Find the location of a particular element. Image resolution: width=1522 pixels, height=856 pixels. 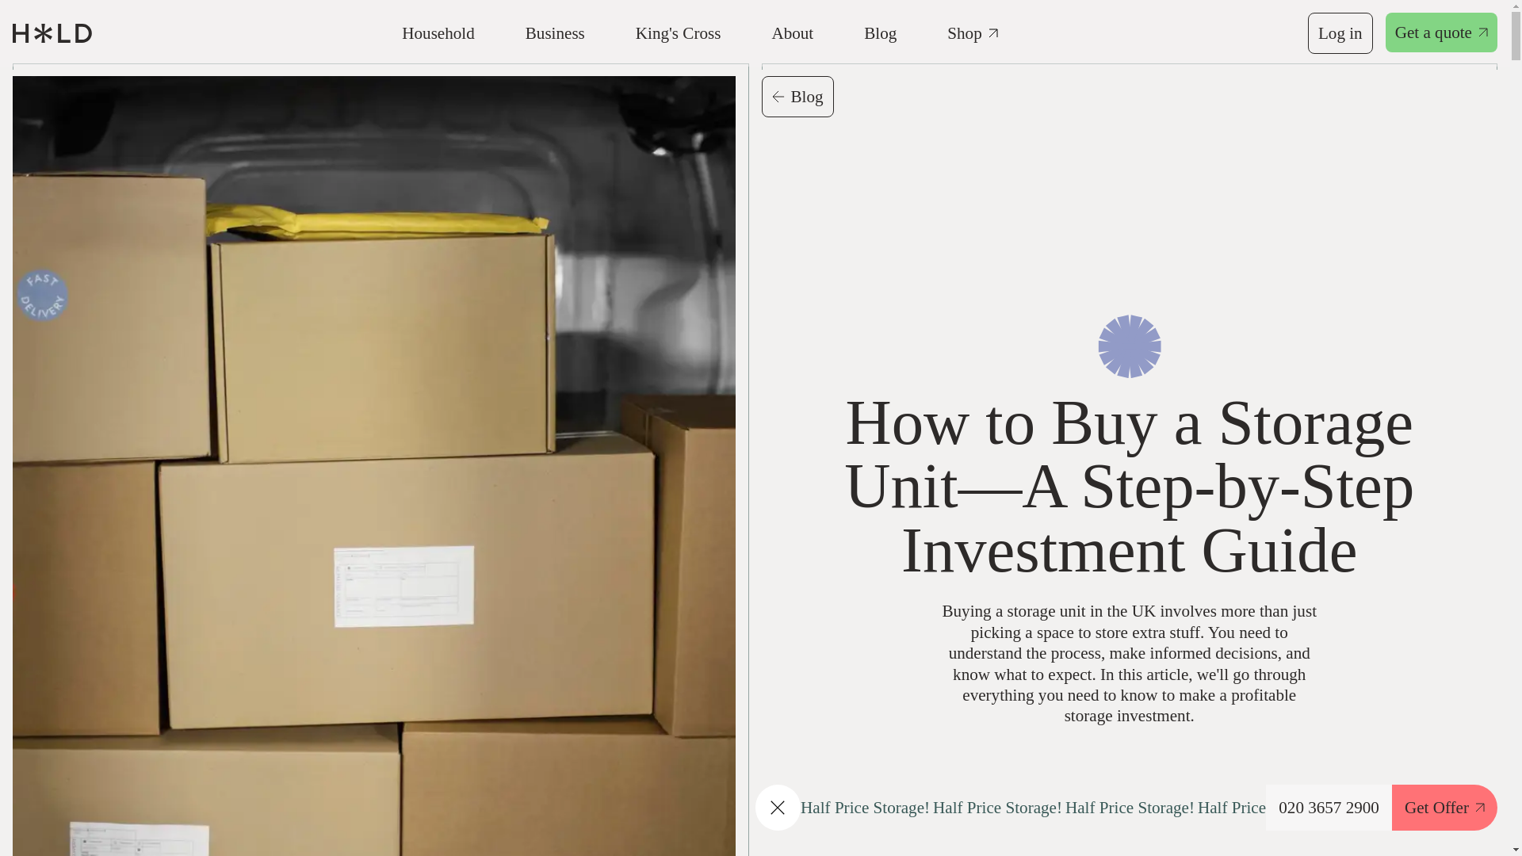

Get a quote is located at coordinates (1441, 32).